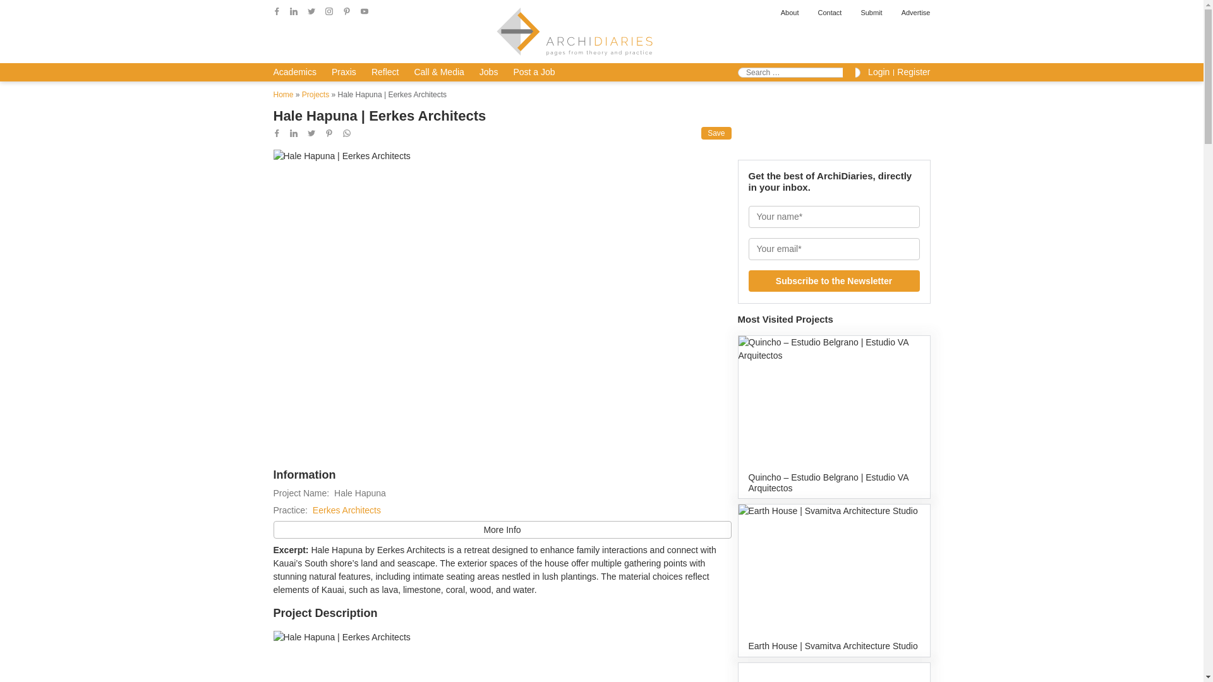  What do you see at coordinates (385, 72) in the screenshot?
I see `Reflect` at bounding box center [385, 72].